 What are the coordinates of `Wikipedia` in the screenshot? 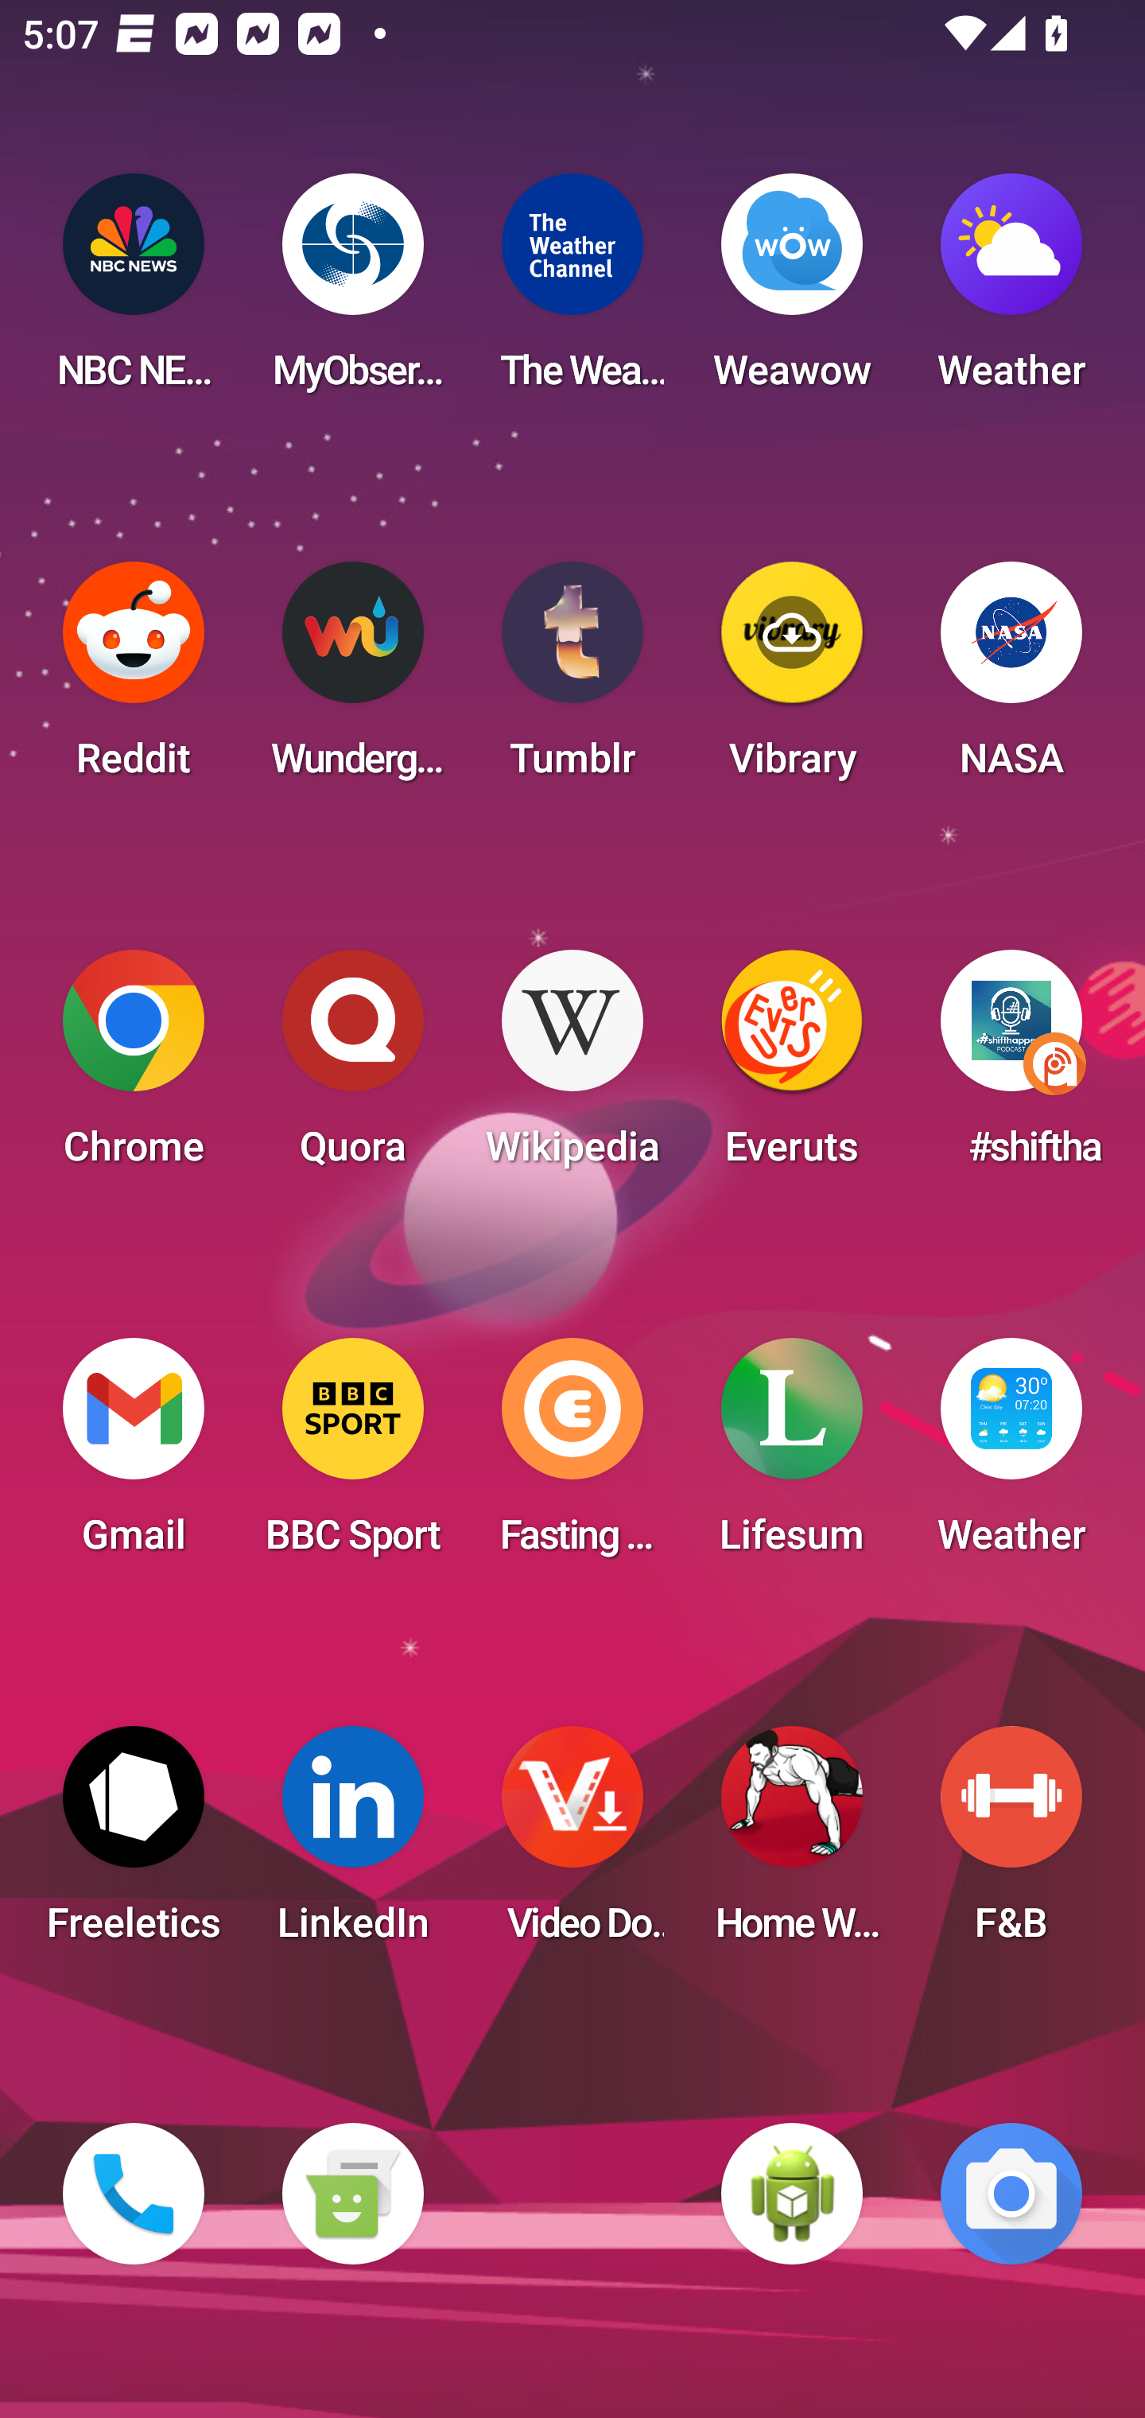 It's located at (572, 1067).